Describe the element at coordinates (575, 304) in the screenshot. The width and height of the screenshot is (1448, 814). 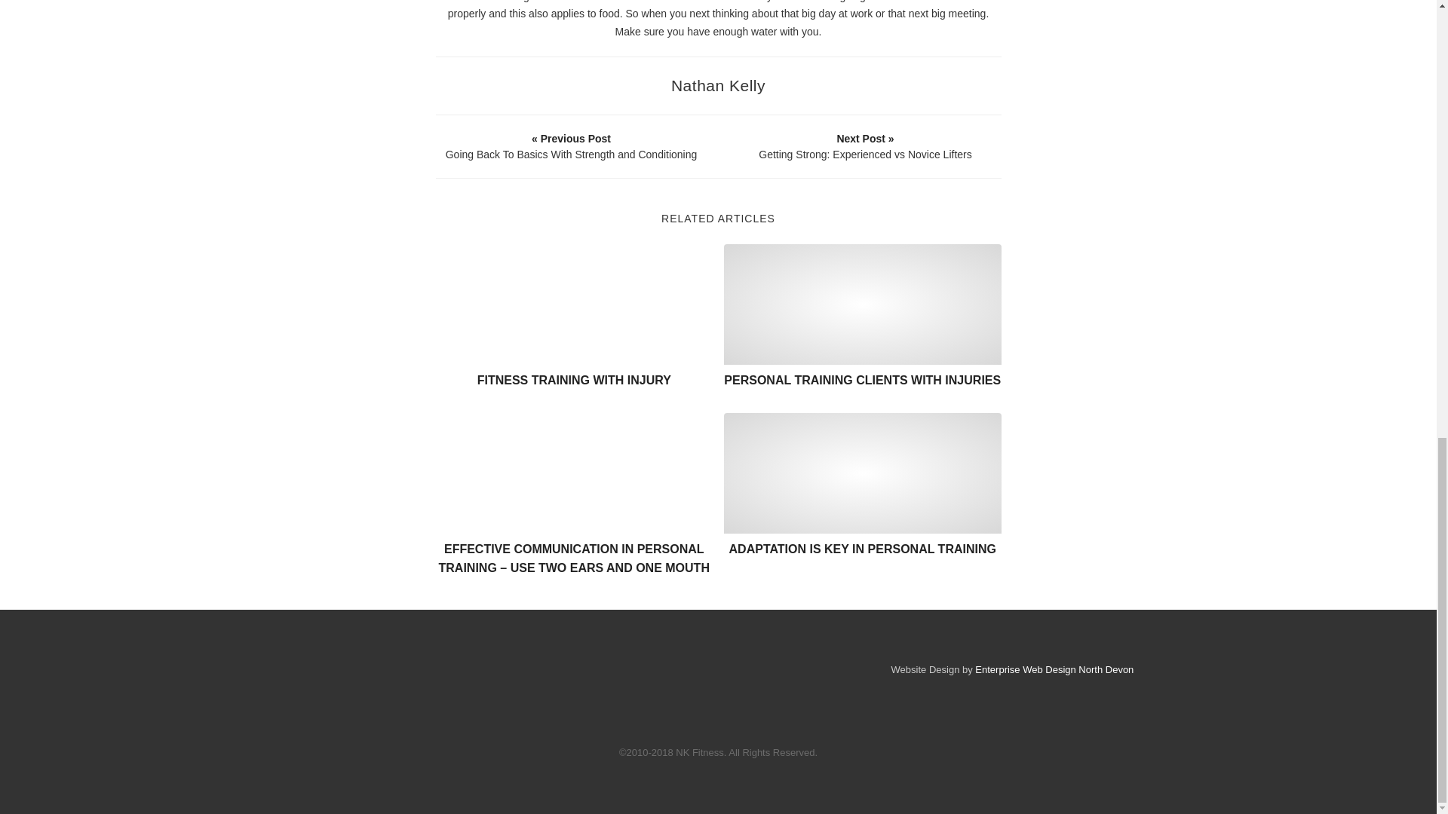
I see `Fitness Training with Injury` at that location.